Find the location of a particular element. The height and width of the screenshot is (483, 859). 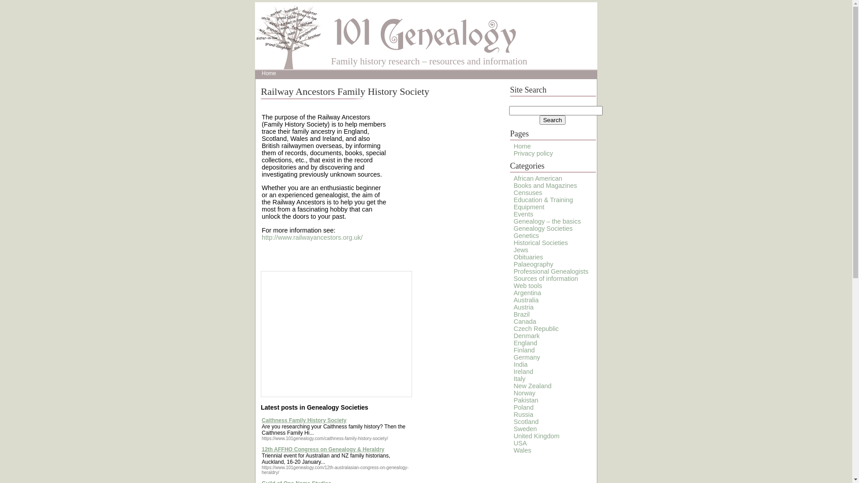

Equipment is located at coordinates (529, 207).